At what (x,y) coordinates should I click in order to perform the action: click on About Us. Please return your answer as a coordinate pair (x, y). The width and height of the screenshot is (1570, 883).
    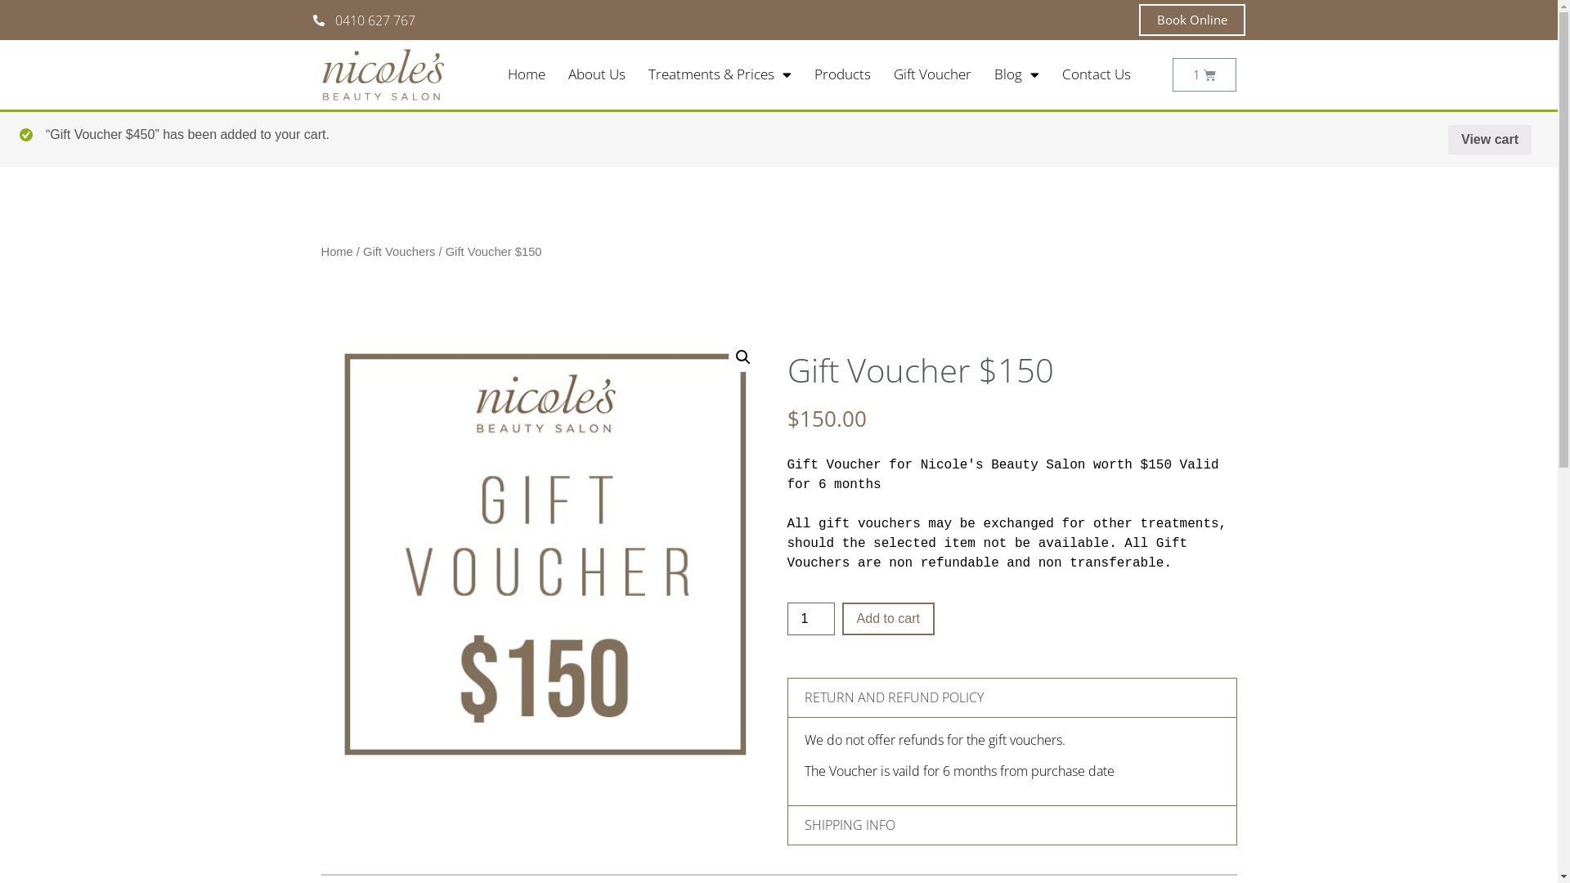
    Looking at the image, I should click on (596, 74).